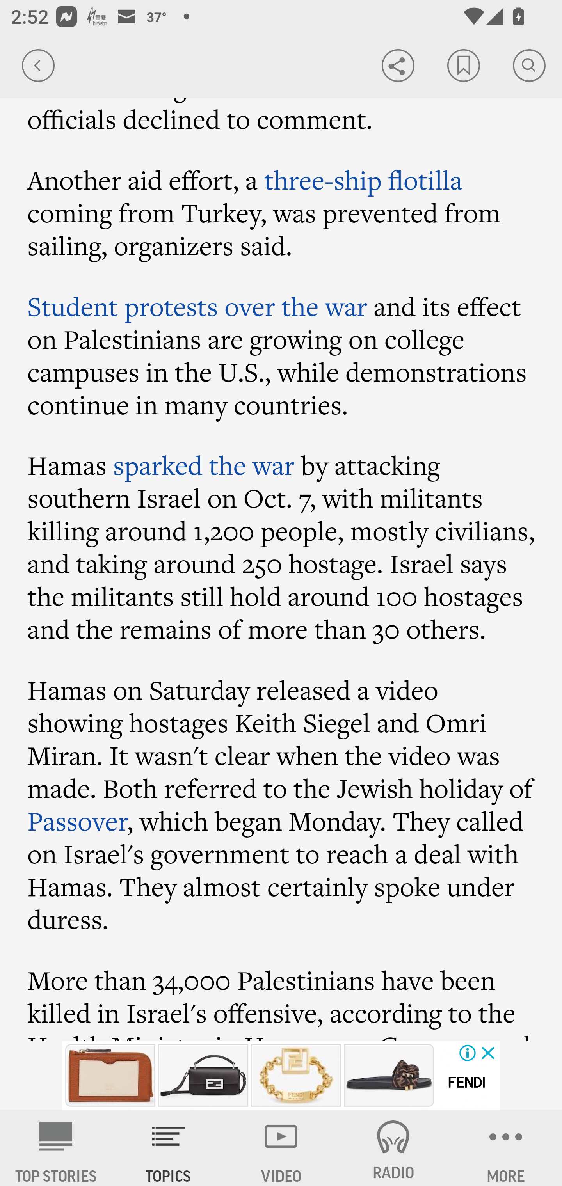 This screenshot has width=562, height=1186. What do you see at coordinates (281, 1148) in the screenshot?
I see `VIDEO` at bounding box center [281, 1148].